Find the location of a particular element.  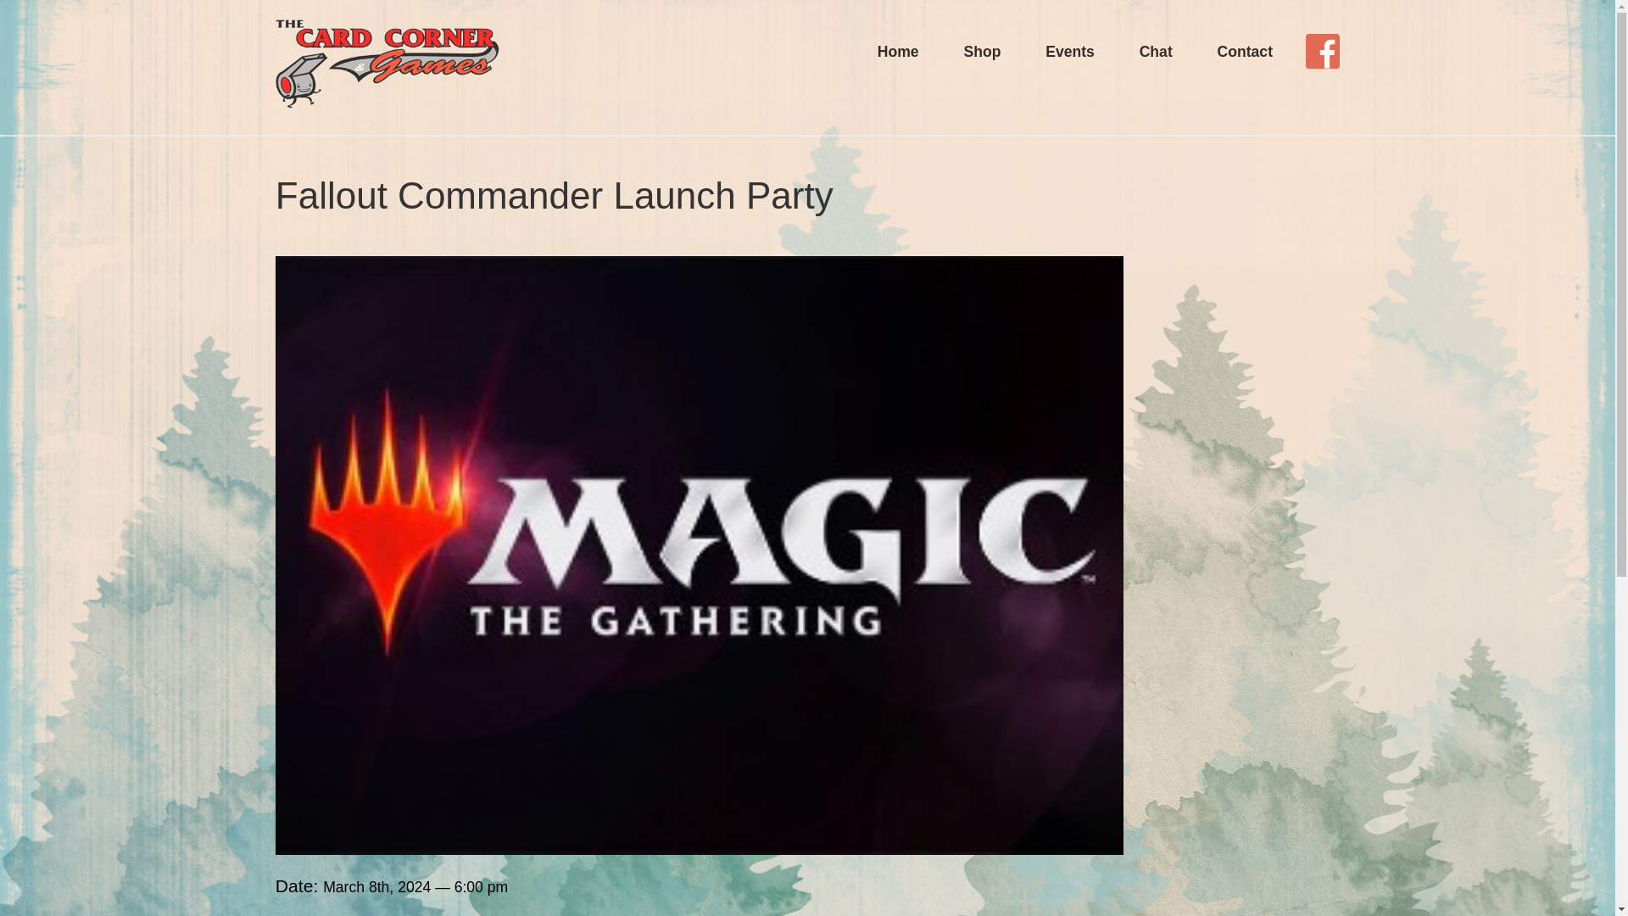

Contact is located at coordinates (1245, 50).